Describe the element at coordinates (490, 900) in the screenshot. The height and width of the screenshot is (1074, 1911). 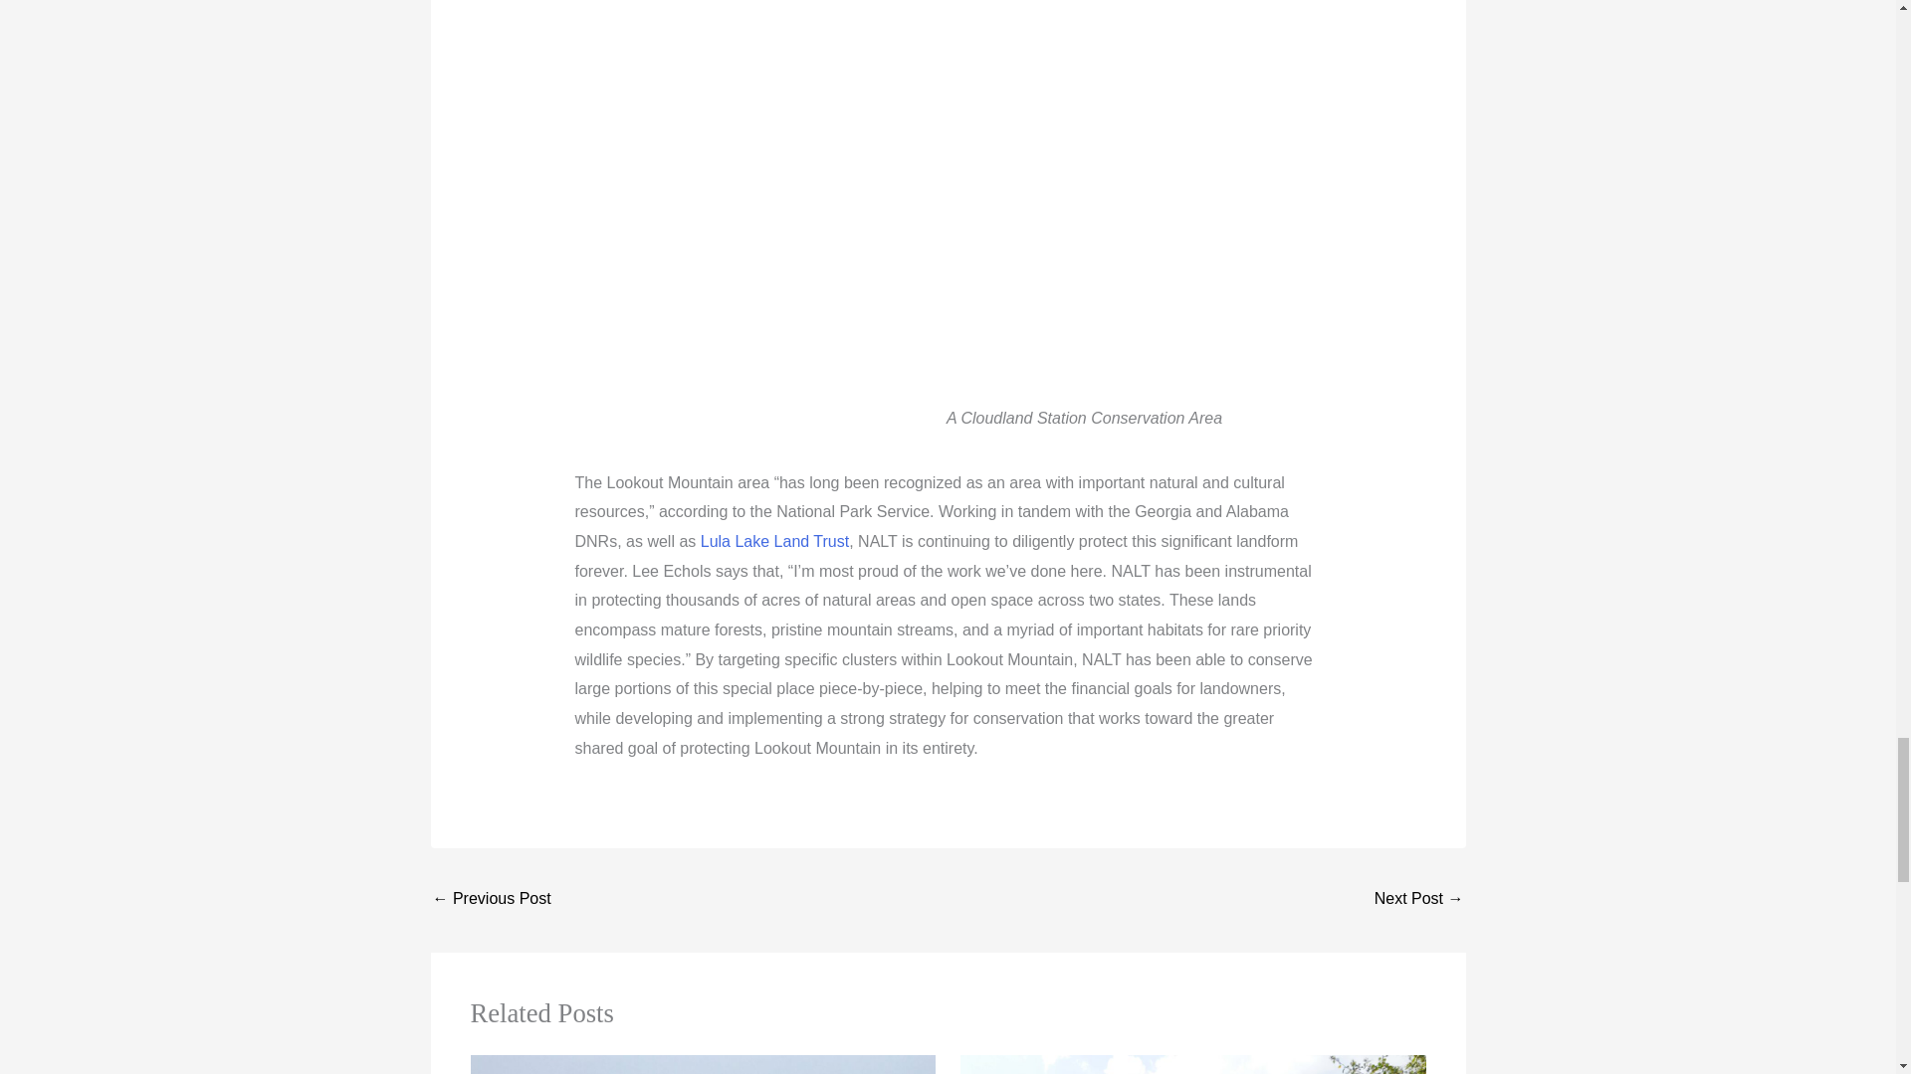
I see `Giving Back This Holiday Season` at that location.